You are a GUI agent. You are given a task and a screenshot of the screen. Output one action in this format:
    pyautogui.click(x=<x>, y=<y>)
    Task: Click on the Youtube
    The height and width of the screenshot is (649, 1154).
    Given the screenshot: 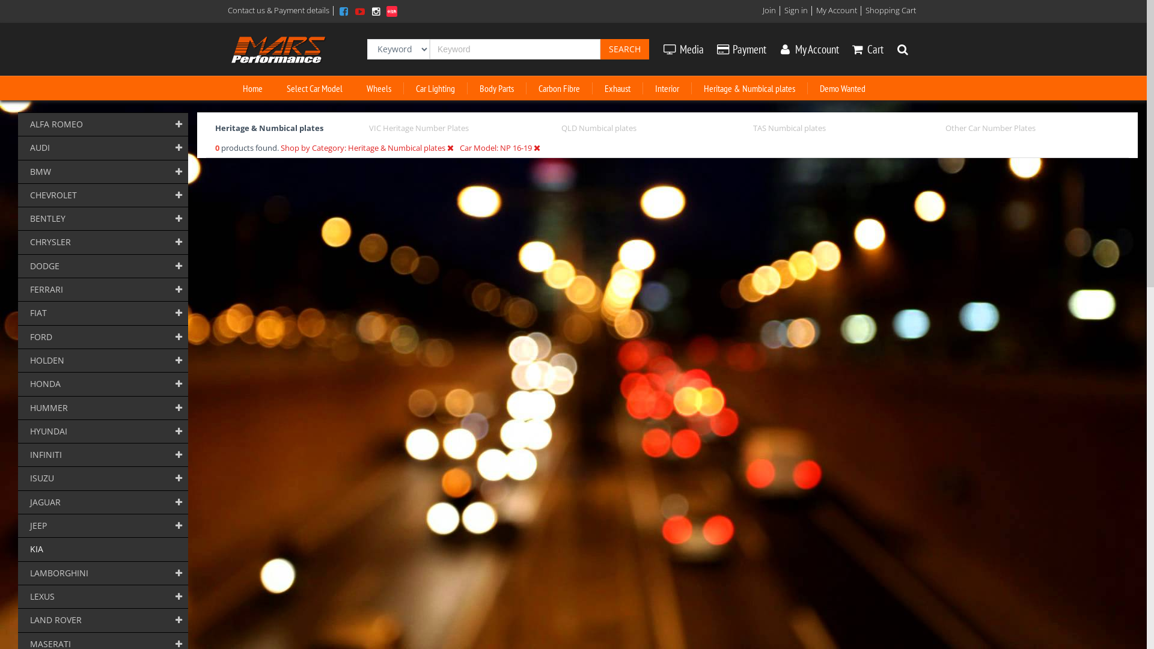 What is the action you would take?
    pyautogui.click(x=361, y=10)
    